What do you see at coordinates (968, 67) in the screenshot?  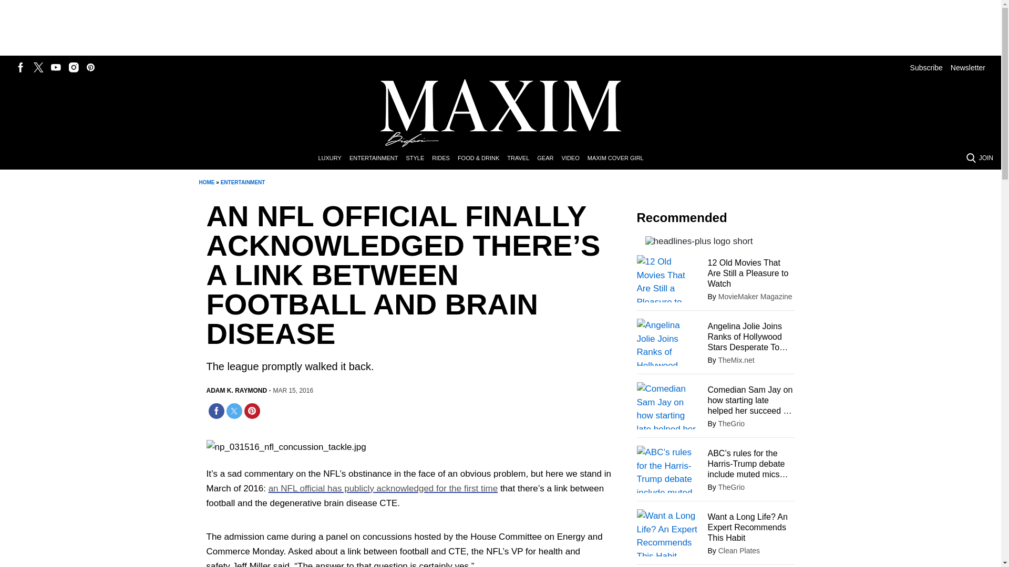 I see `Newsletter` at bounding box center [968, 67].